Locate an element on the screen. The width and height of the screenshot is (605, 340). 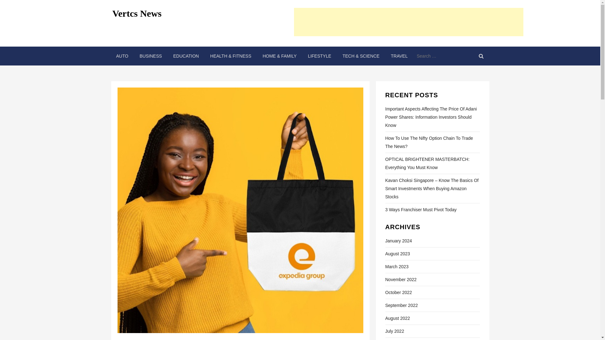
Vertcs News is located at coordinates (137, 13).